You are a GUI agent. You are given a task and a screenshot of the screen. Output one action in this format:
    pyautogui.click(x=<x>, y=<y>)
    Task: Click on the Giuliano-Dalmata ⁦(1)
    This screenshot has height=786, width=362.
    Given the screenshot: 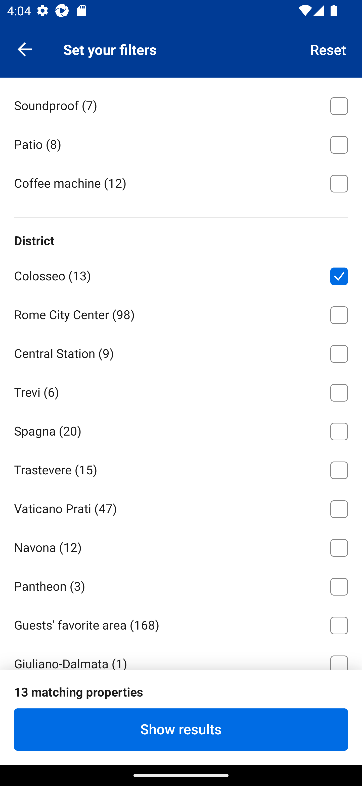 What is the action you would take?
    pyautogui.click(x=181, y=656)
    